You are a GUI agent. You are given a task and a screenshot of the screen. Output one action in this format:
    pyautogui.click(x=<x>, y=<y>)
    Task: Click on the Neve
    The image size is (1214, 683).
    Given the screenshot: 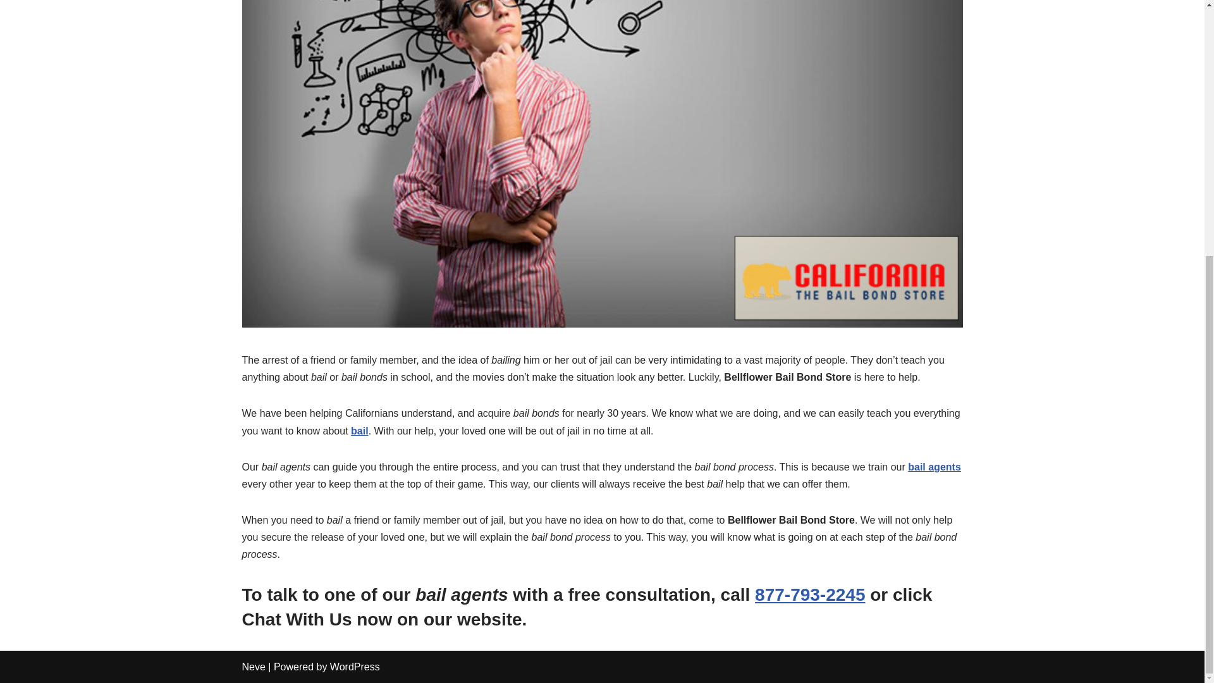 What is the action you would take?
    pyautogui.click(x=253, y=667)
    